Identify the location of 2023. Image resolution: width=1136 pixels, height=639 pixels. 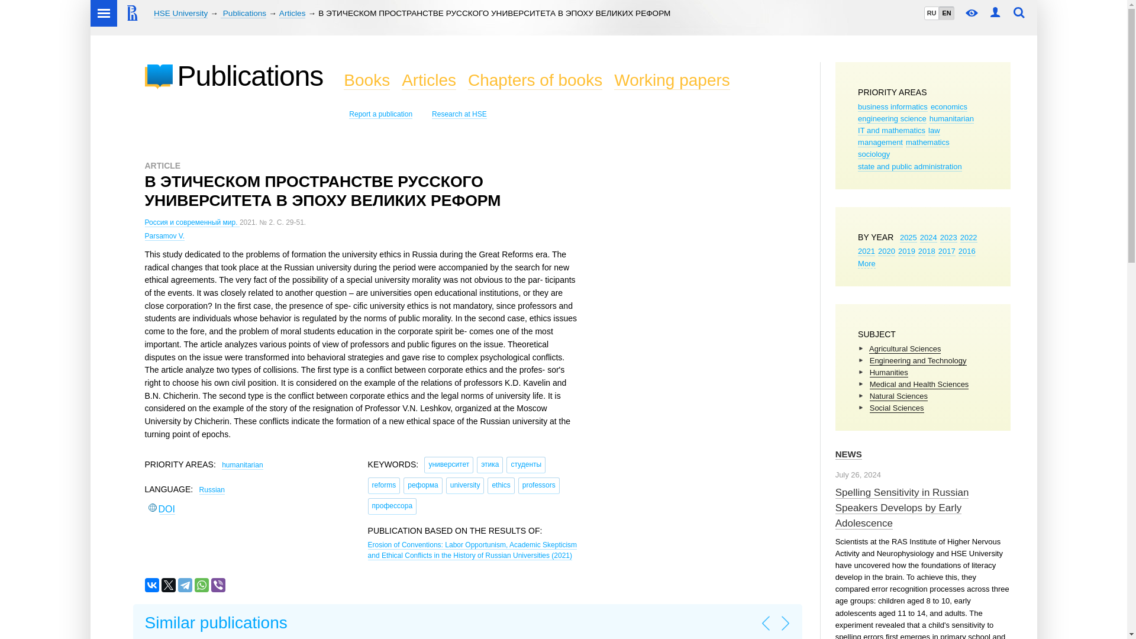
(949, 238).